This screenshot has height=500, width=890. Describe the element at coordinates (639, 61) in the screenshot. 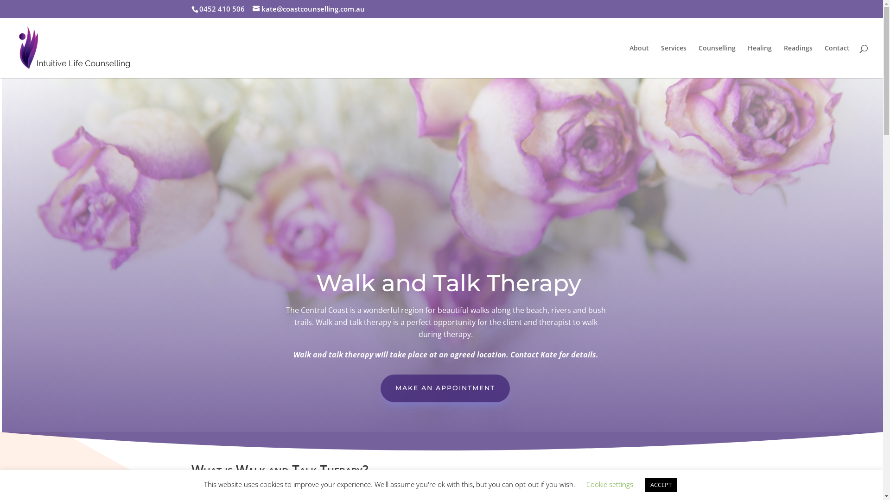

I see `About` at that location.